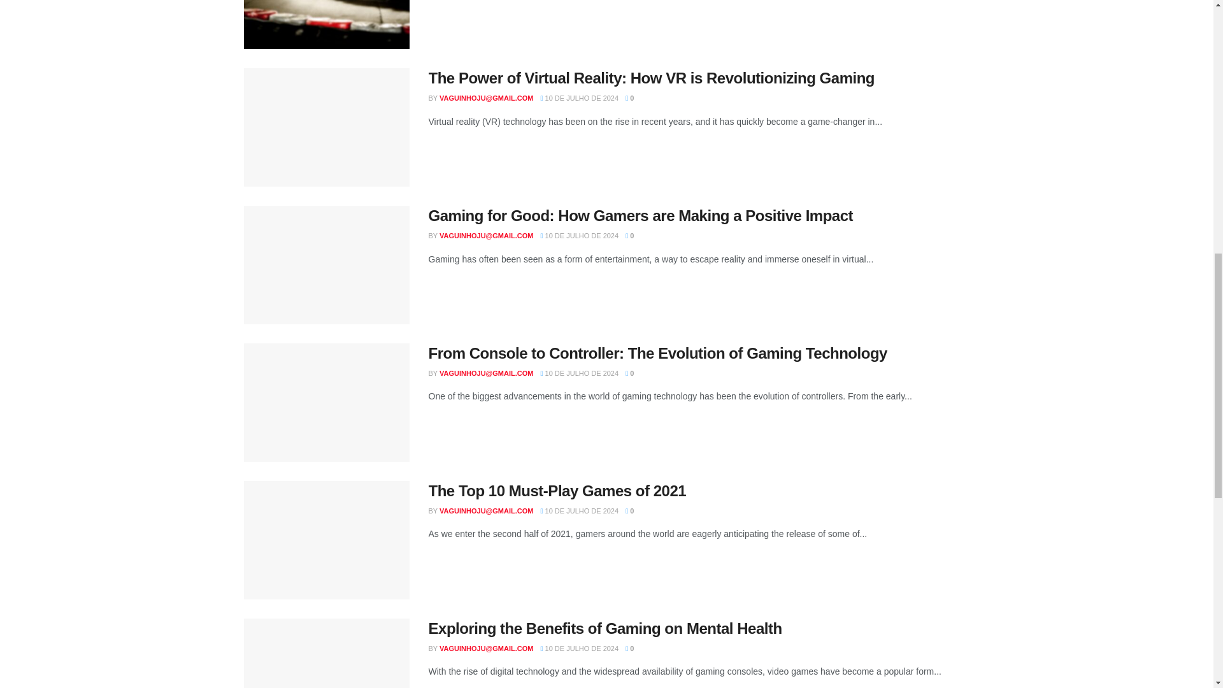 The image size is (1223, 688). I want to click on 0, so click(629, 235).